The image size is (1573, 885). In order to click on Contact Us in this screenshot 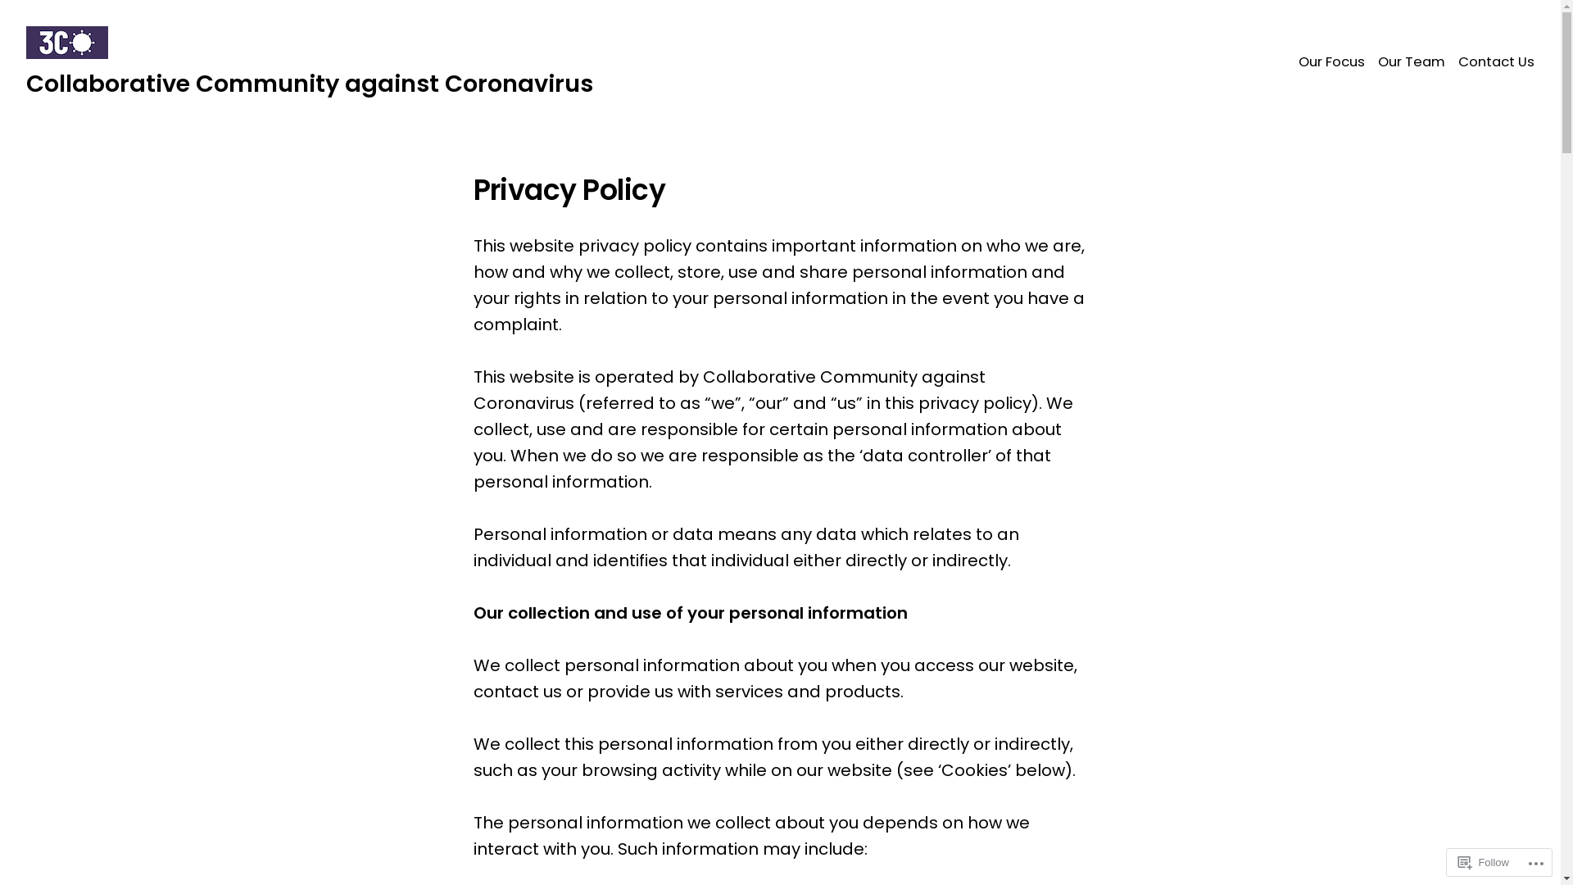, I will do `click(1493, 62)`.